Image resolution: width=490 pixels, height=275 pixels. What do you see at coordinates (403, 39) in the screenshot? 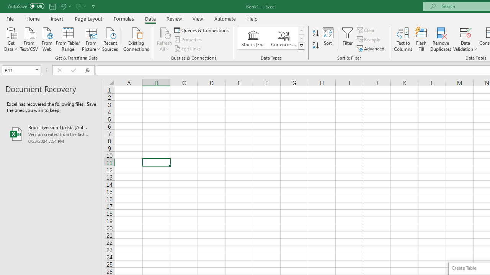
I see `Text to Columns...` at bounding box center [403, 39].